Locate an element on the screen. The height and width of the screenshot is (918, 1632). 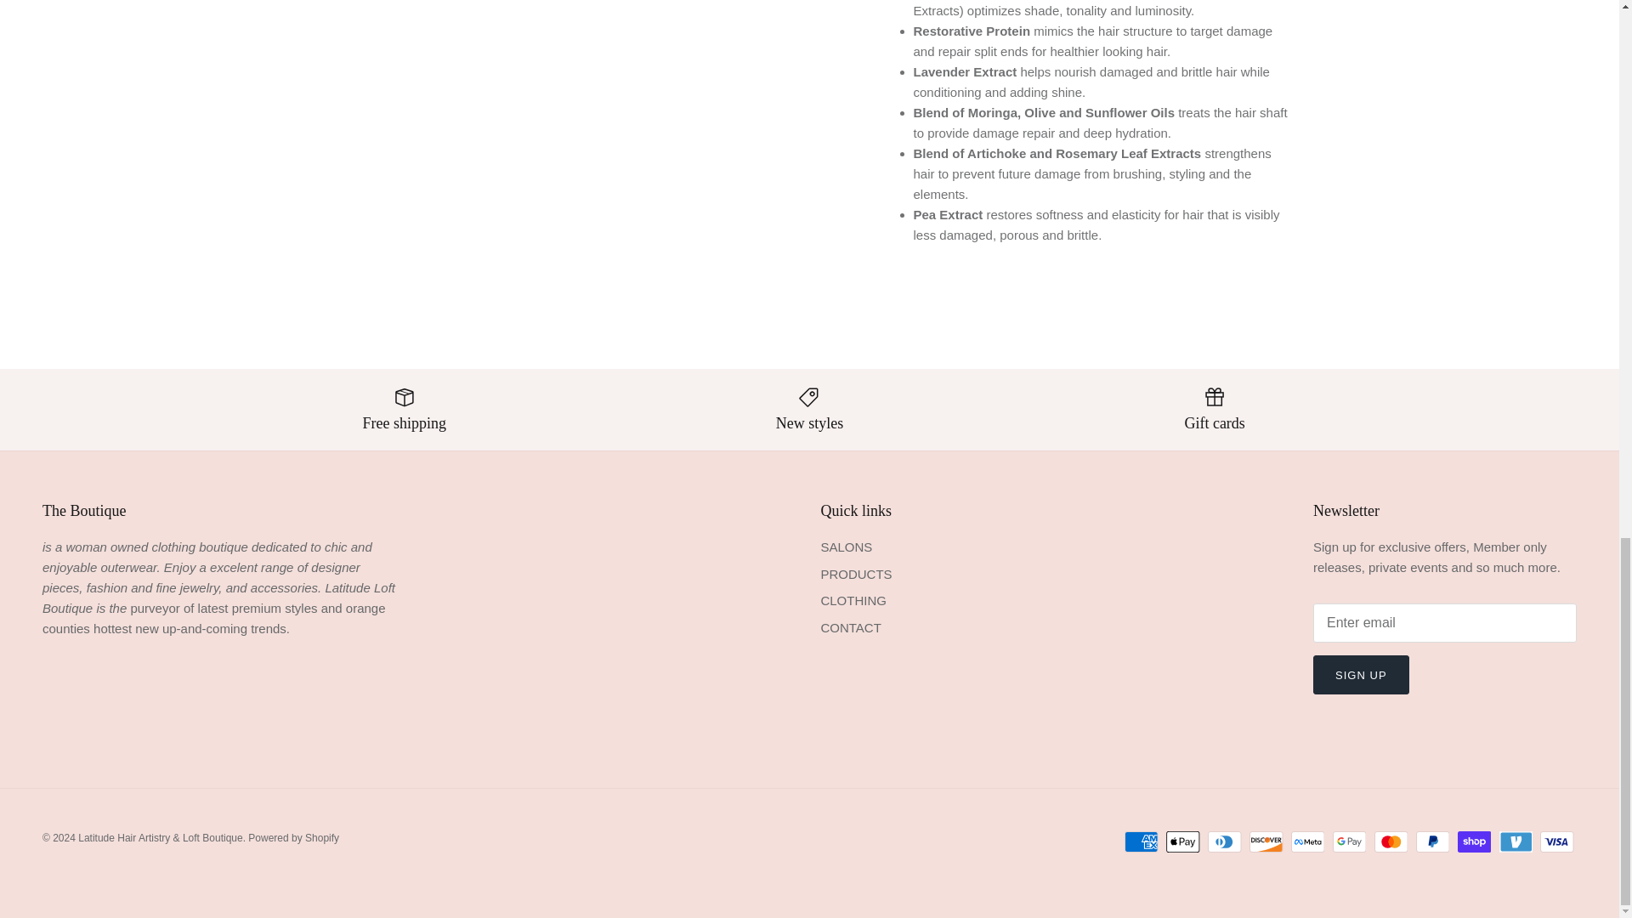
Mastercard is located at coordinates (1391, 841).